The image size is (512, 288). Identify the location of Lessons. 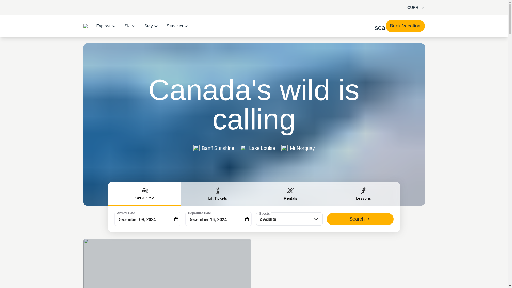
(363, 194).